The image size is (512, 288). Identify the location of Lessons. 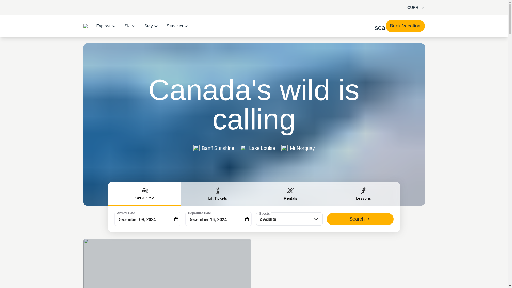
(363, 194).